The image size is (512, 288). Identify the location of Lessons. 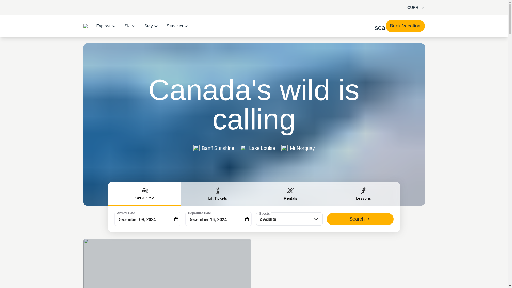
(363, 194).